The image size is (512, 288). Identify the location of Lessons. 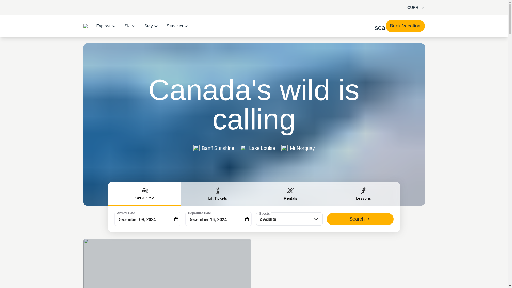
(363, 194).